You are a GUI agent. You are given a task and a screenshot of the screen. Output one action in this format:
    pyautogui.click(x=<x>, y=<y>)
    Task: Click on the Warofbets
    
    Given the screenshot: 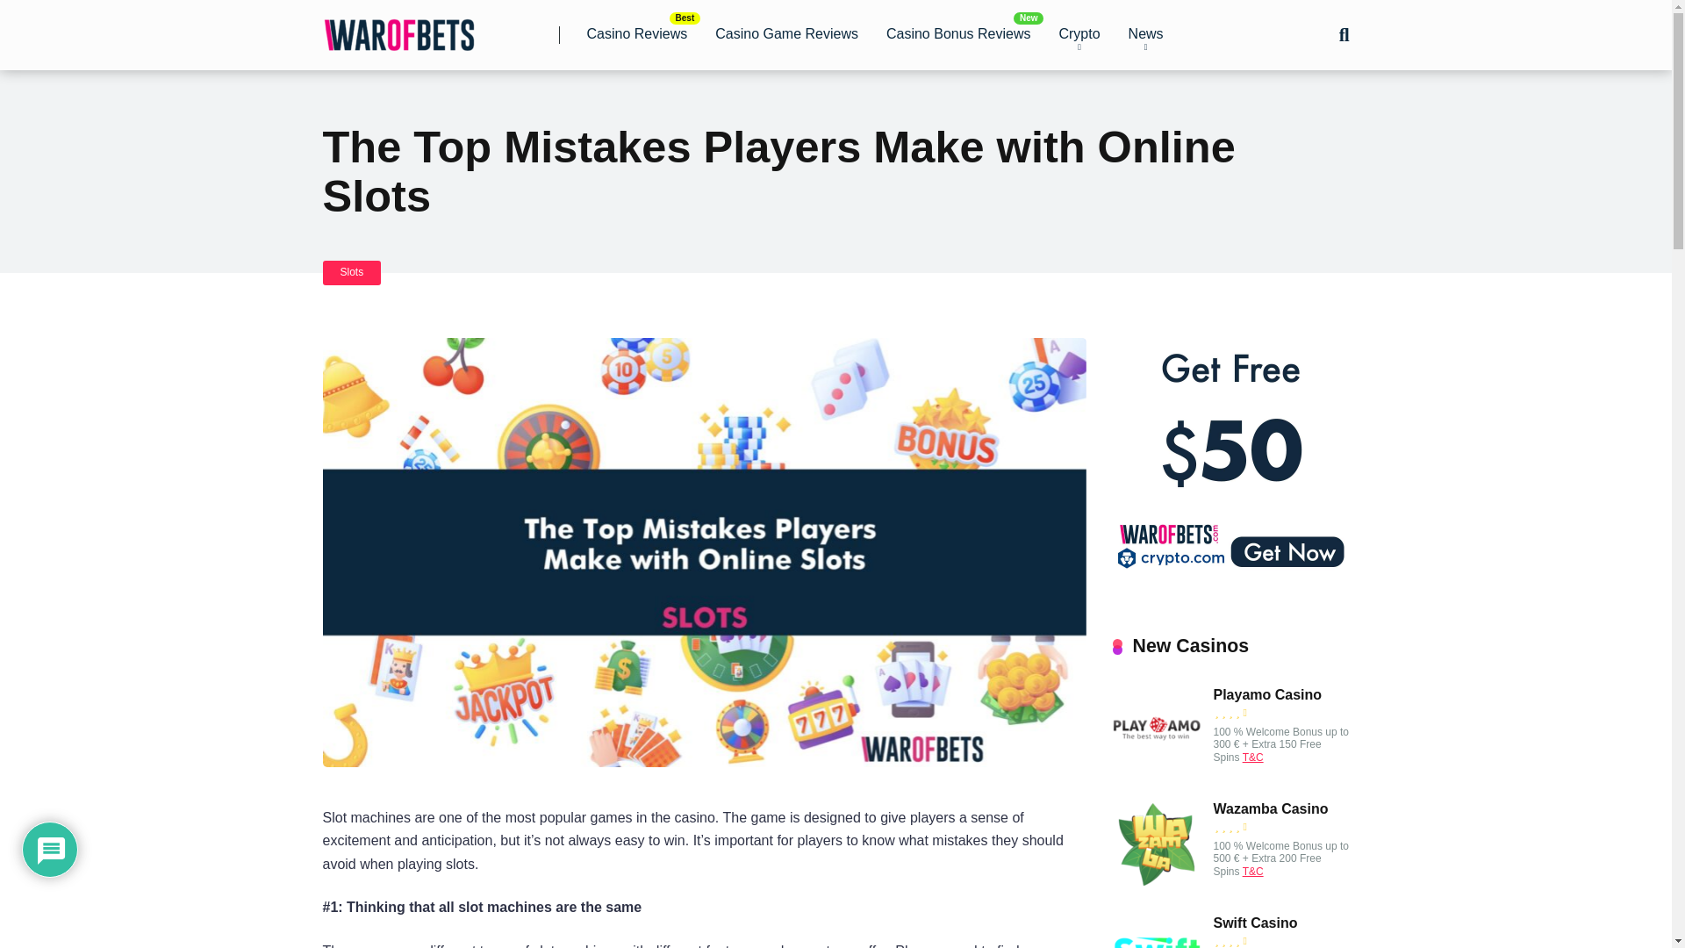 What is the action you would take?
    pyautogui.click(x=398, y=28)
    